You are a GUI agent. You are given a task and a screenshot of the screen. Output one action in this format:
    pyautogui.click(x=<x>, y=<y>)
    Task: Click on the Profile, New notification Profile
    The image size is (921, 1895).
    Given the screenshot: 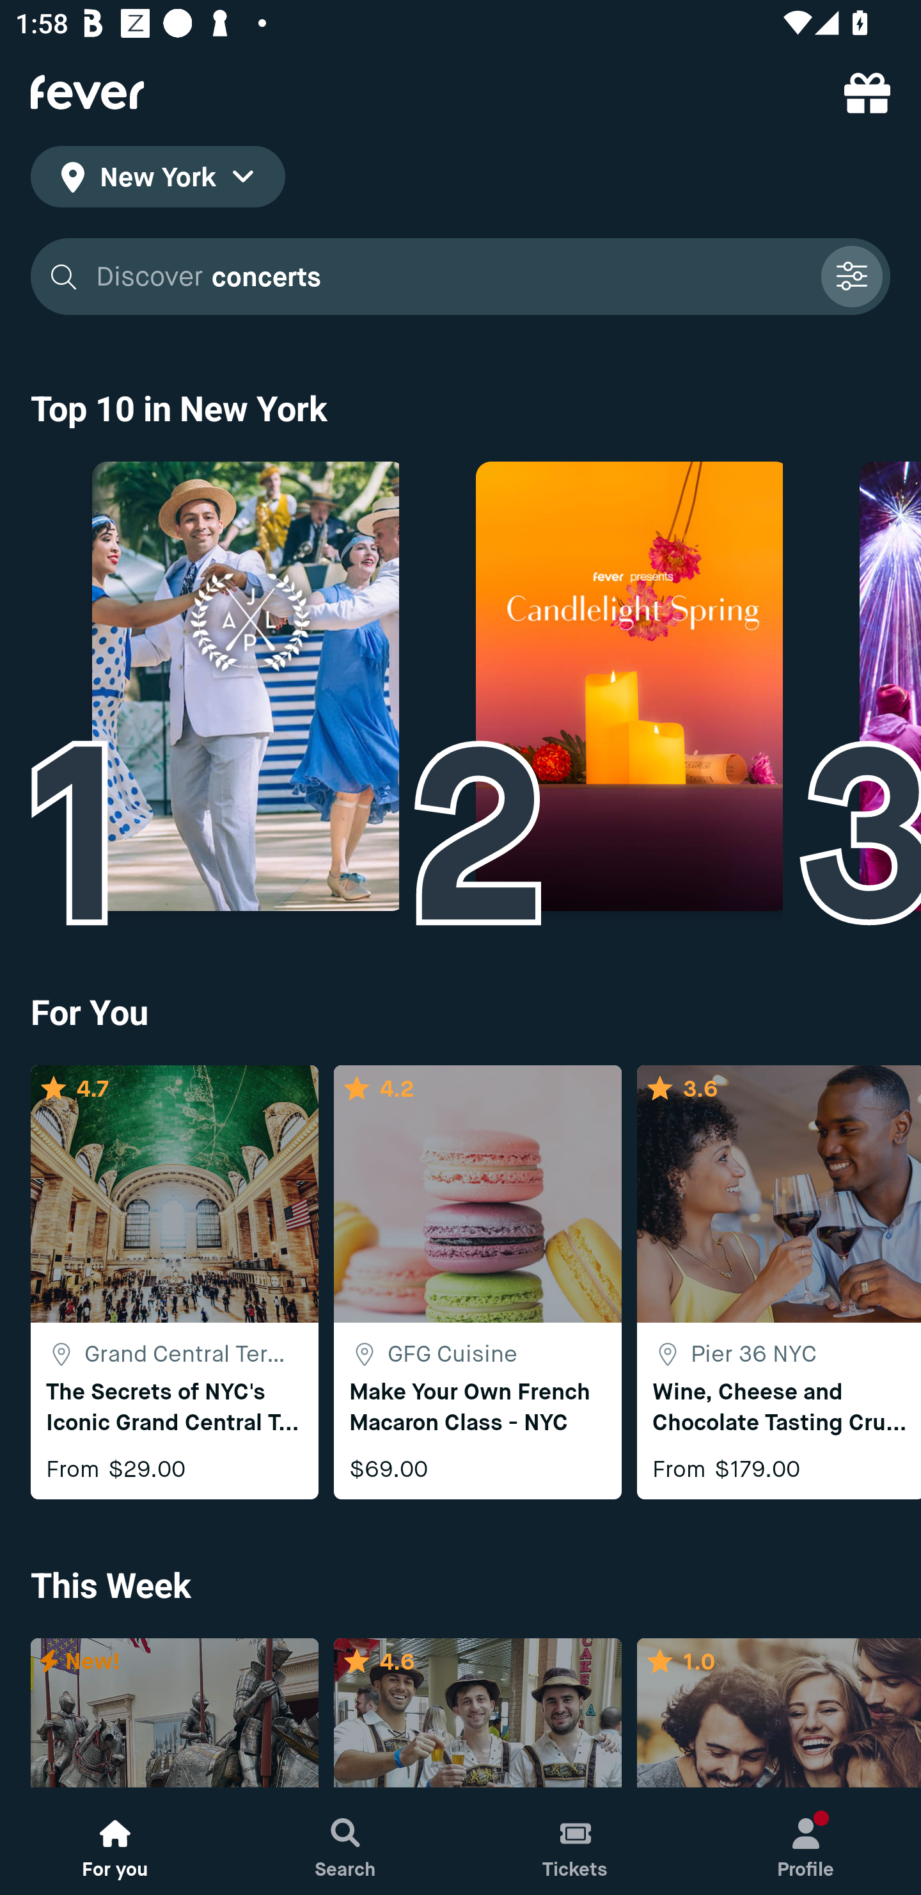 What is the action you would take?
    pyautogui.click(x=806, y=1841)
    